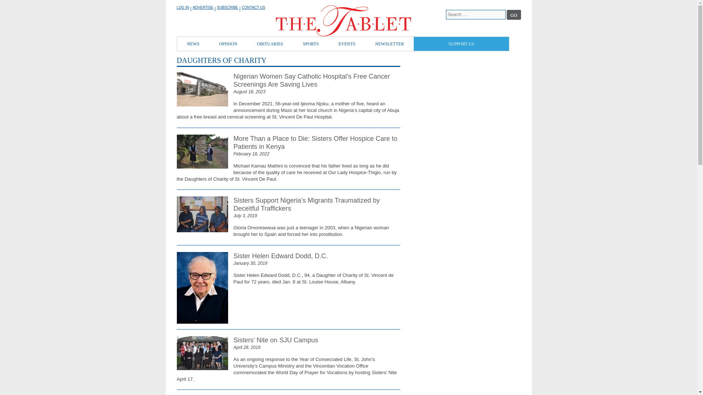  I want to click on OPINION, so click(228, 44).